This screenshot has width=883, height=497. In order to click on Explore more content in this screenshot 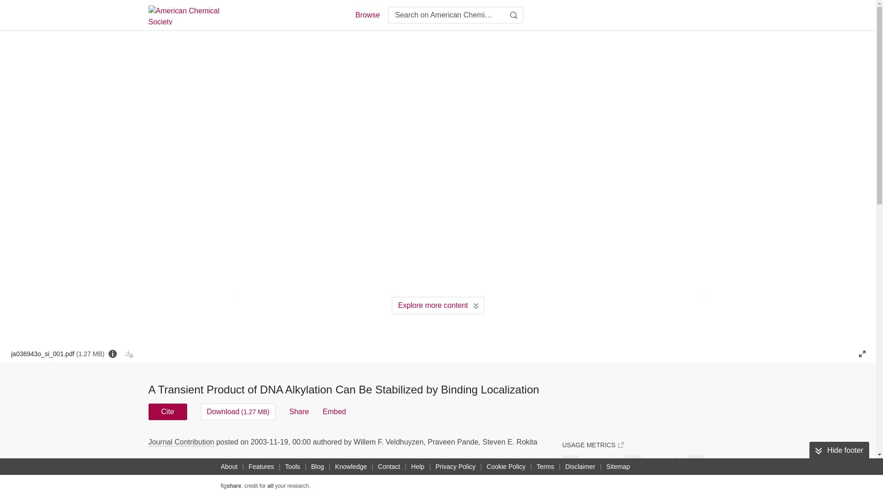, I will do `click(438, 305)`.